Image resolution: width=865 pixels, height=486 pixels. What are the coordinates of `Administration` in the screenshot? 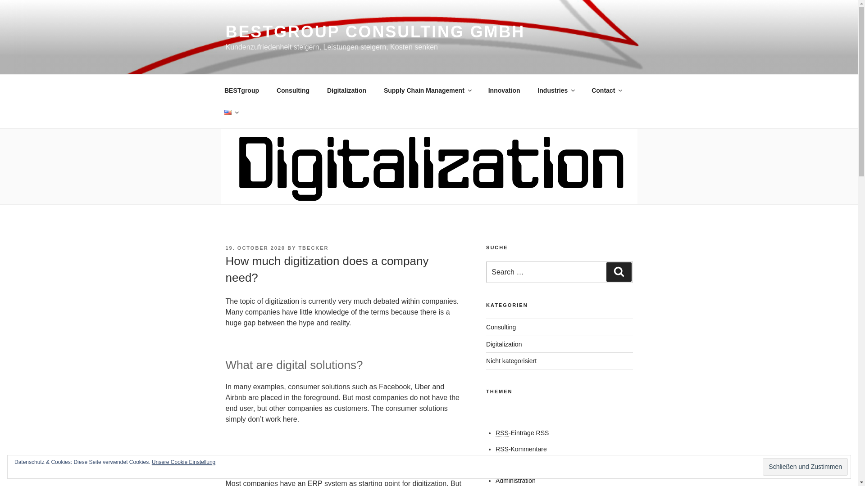 It's located at (515, 480).